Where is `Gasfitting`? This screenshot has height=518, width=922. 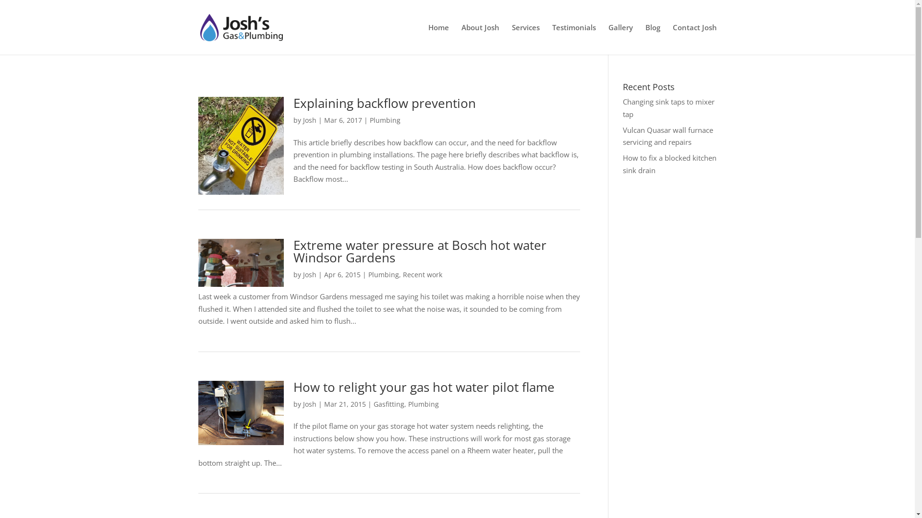 Gasfitting is located at coordinates (389, 404).